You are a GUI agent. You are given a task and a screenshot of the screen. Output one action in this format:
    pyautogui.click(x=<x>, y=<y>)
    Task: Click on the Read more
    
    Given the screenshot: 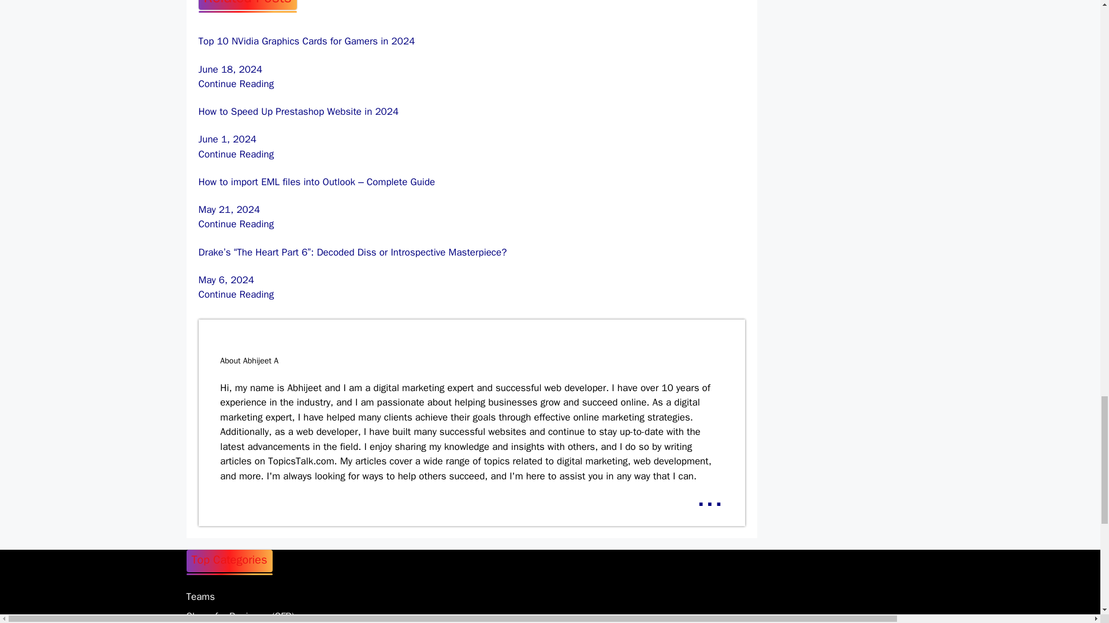 What is the action you would take?
    pyautogui.click(x=709, y=496)
    